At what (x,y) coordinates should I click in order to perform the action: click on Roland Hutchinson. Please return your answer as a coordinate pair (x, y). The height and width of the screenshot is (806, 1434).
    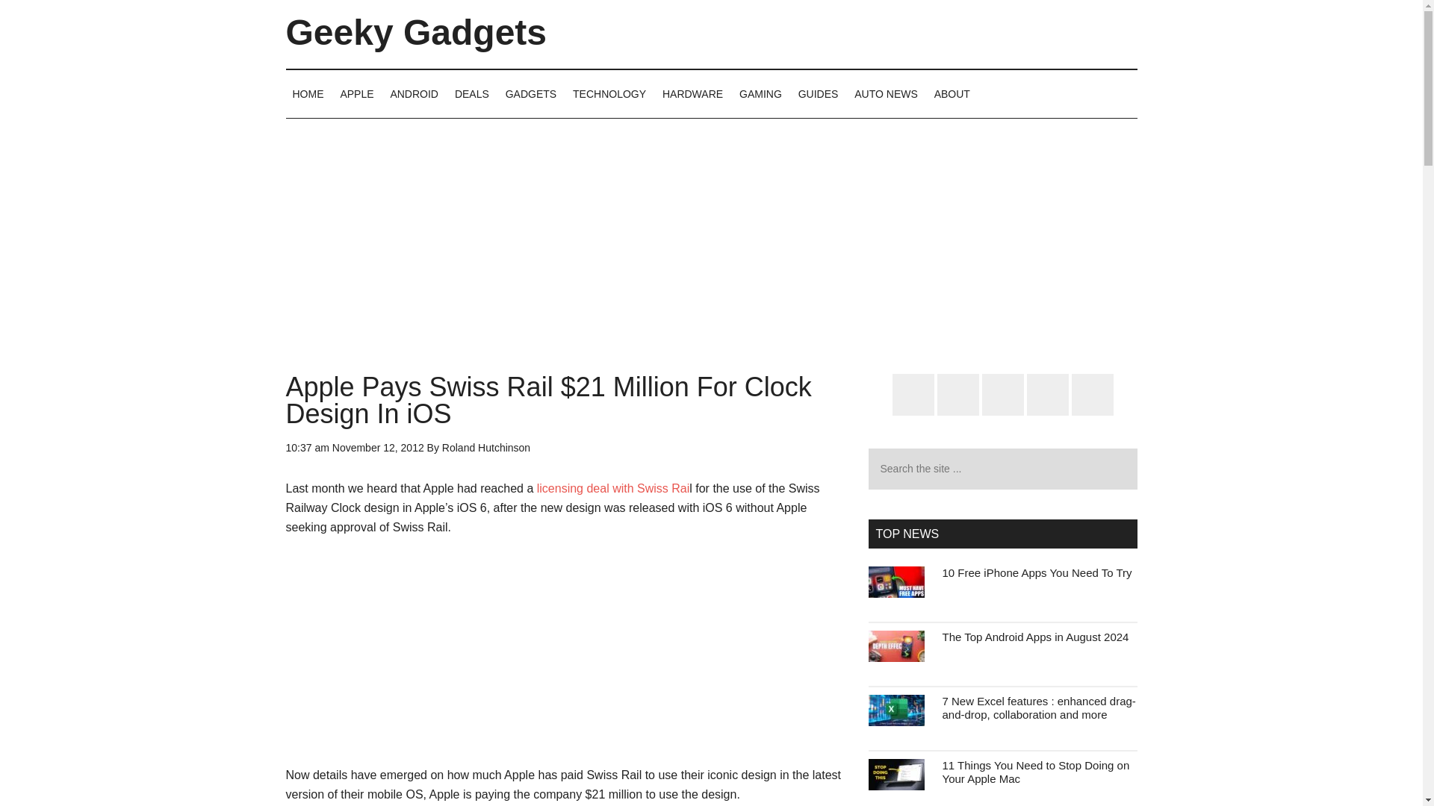
    Looking at the image, I should click on (485, 448).